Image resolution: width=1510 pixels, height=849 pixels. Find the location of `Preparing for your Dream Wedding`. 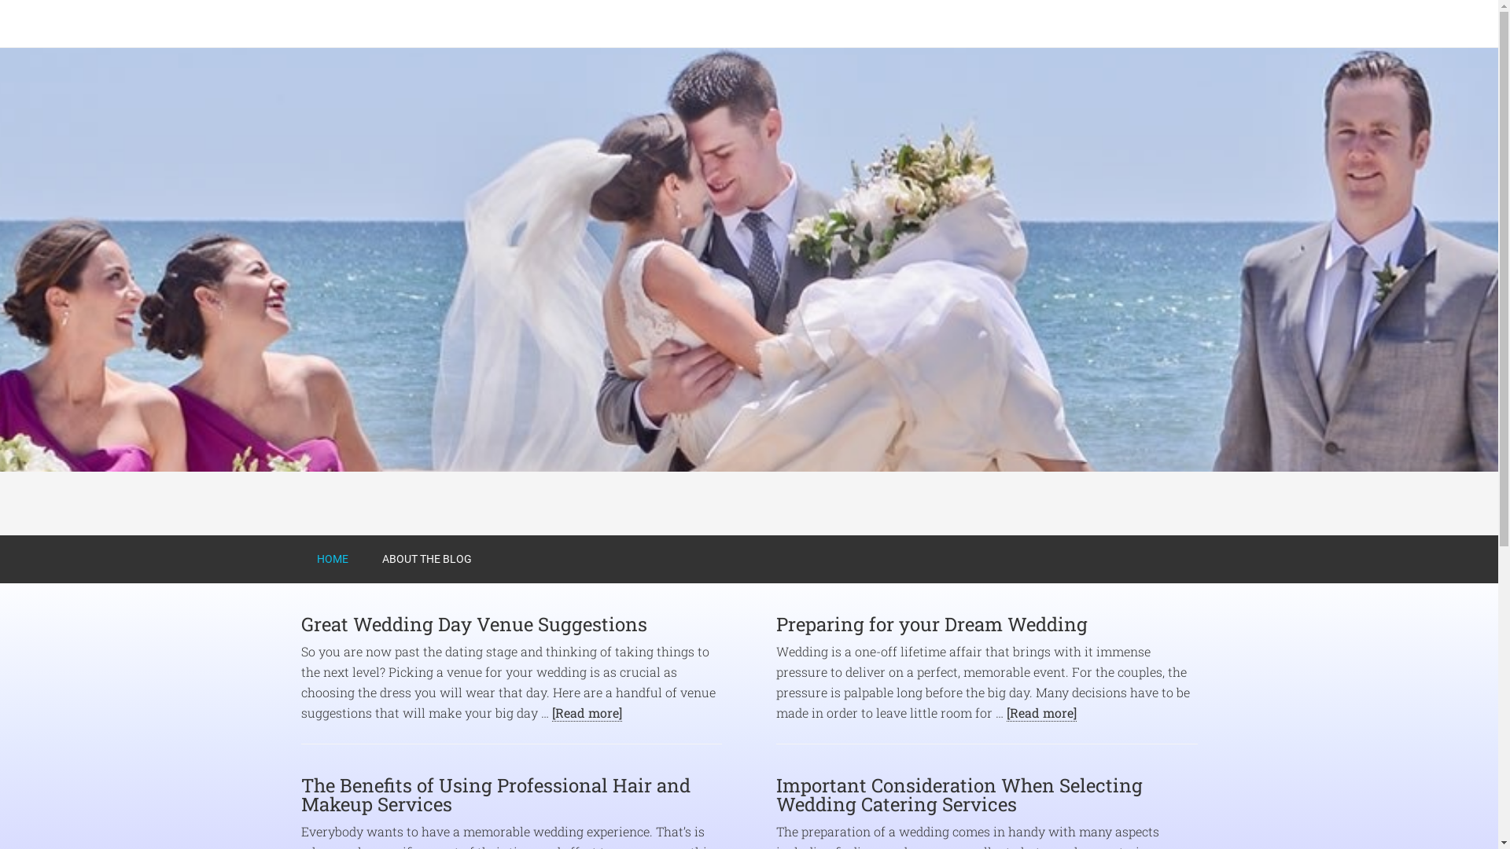

Preparing for your Dream Wedding is located at coordinates (932, 624).